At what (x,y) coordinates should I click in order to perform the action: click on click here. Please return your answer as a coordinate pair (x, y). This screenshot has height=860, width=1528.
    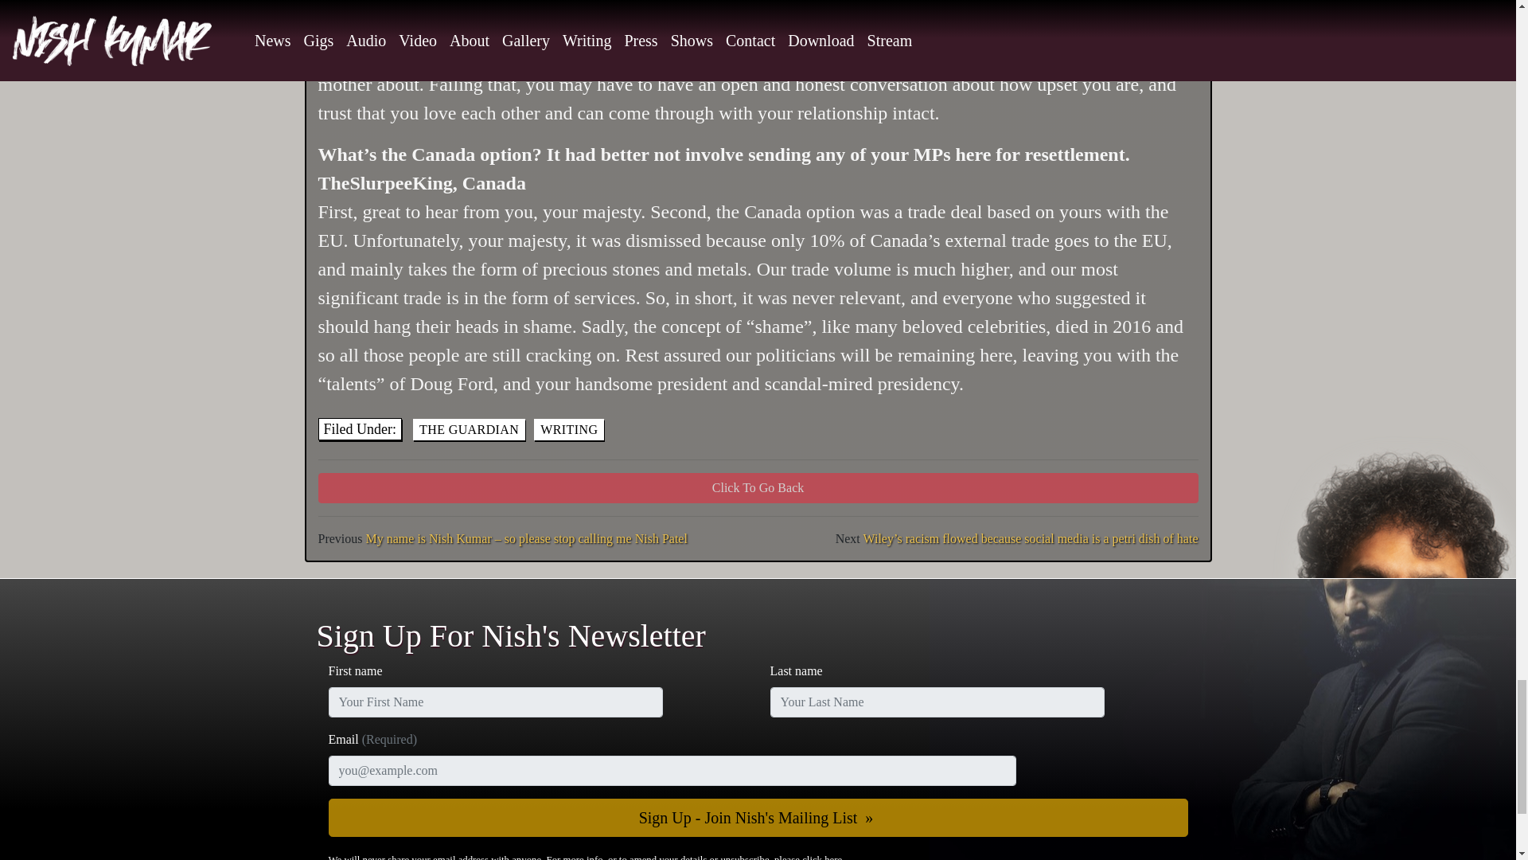
    Looking at the image, I should click on (821, 857).